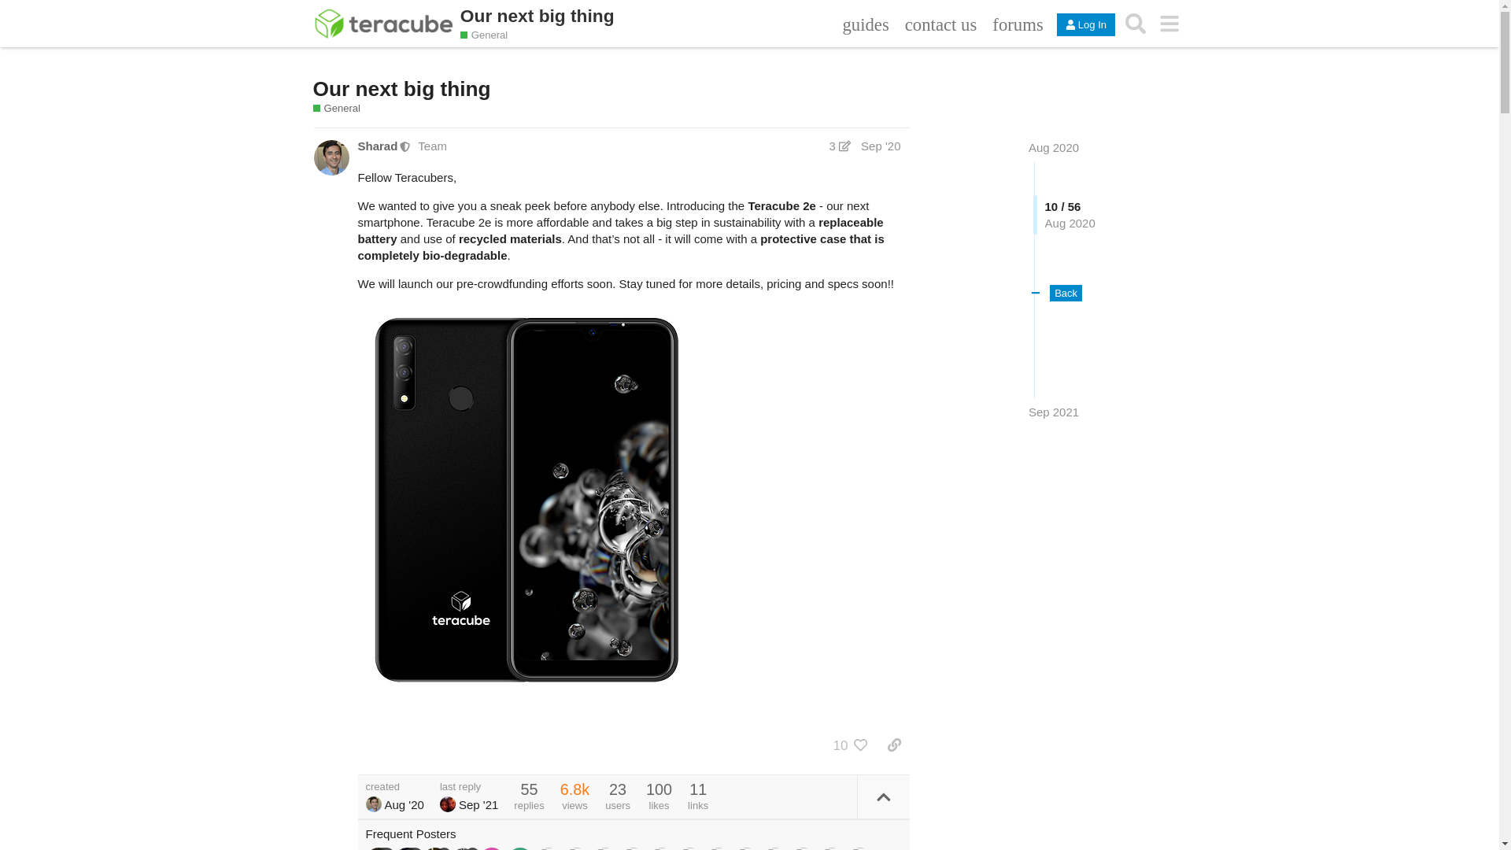  What do you see at coordinates (405, 146) in the screenshot?
I see `This user is a moderator` at bounding box center [405, 146].